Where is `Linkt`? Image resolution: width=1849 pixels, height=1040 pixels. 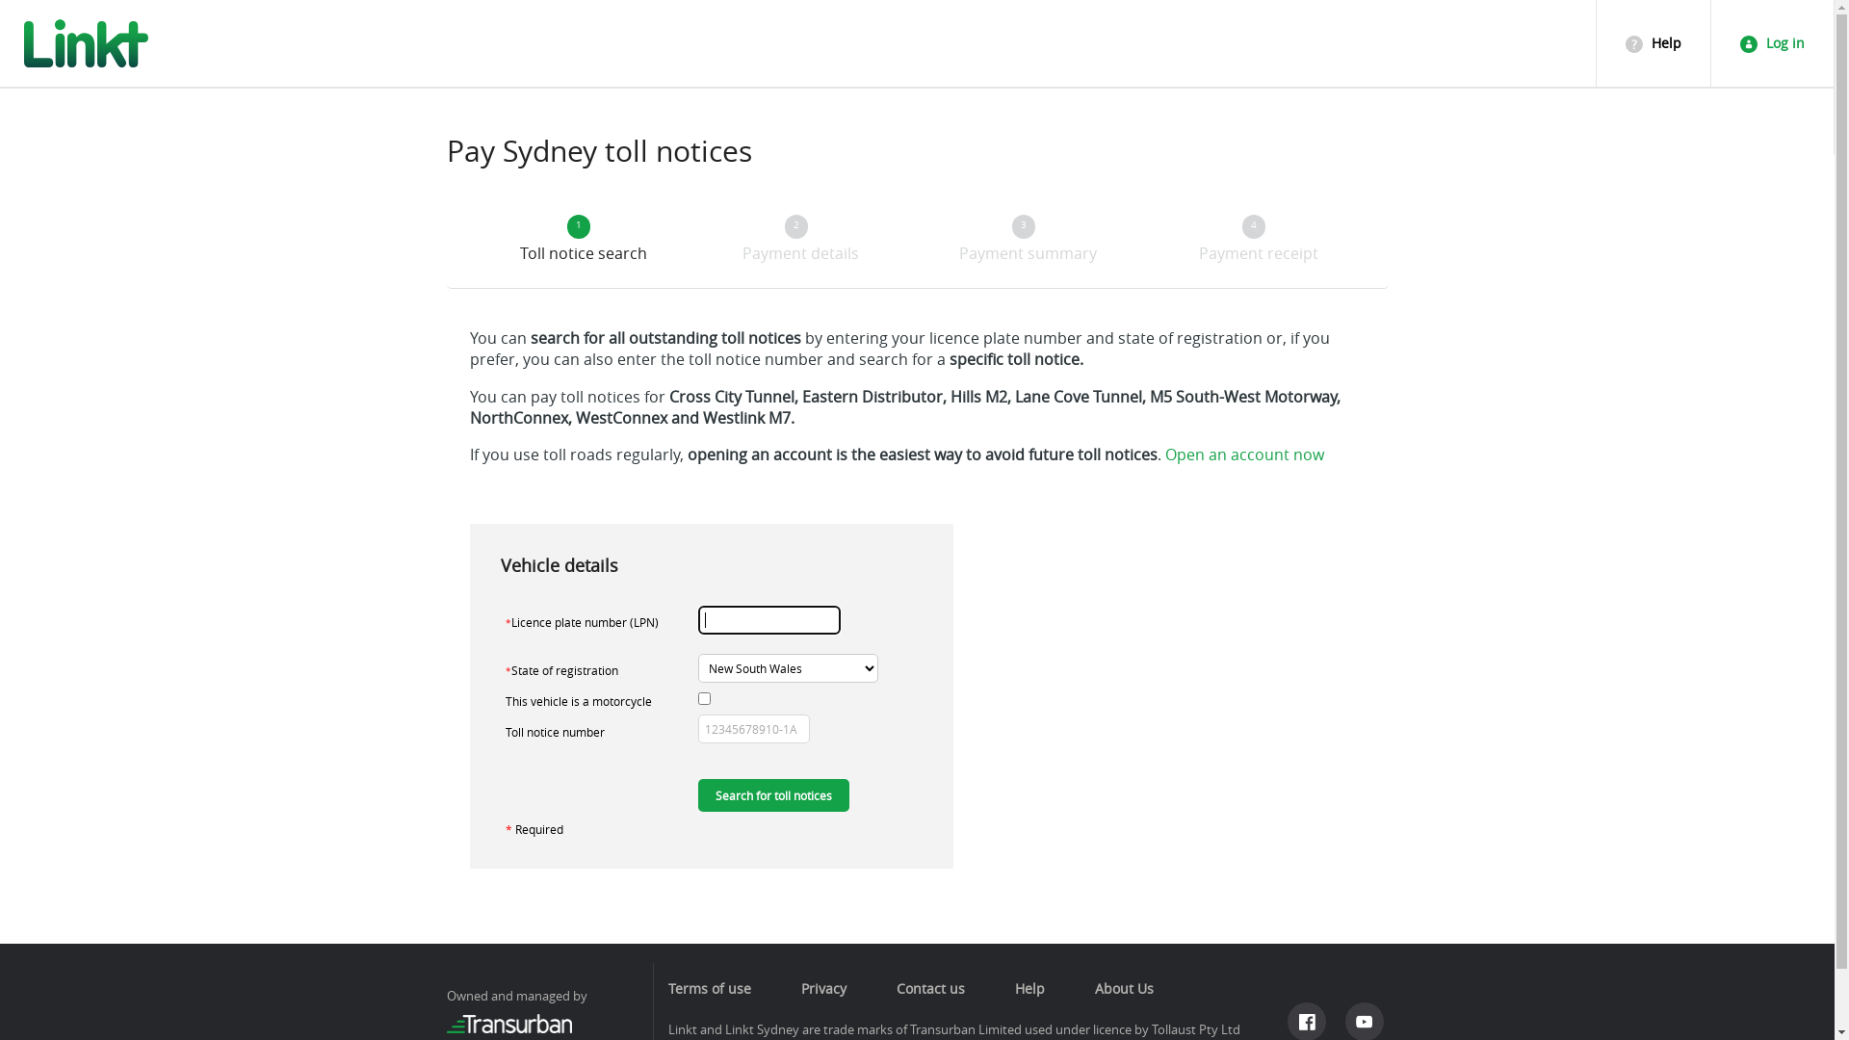
Linkt is located at coordinates (87, 43).